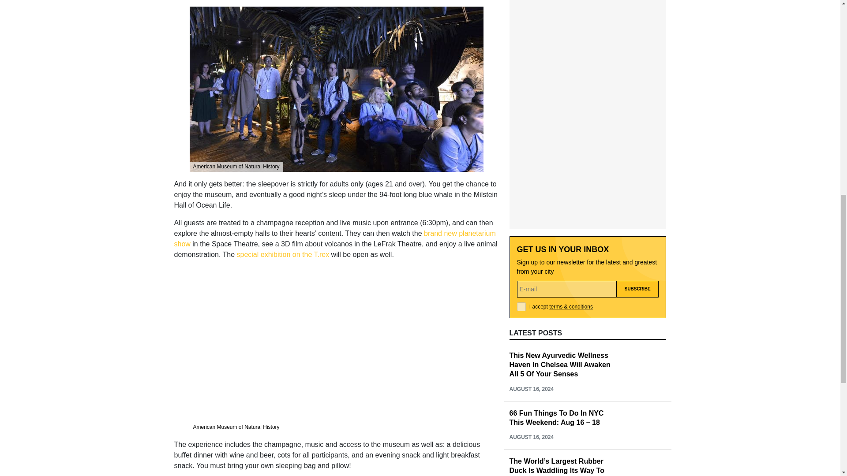 This screenshot has width=847, height=476. Describe the element at coordinates (637, 183) in the screenshot. I see `Subscribe` at that location.